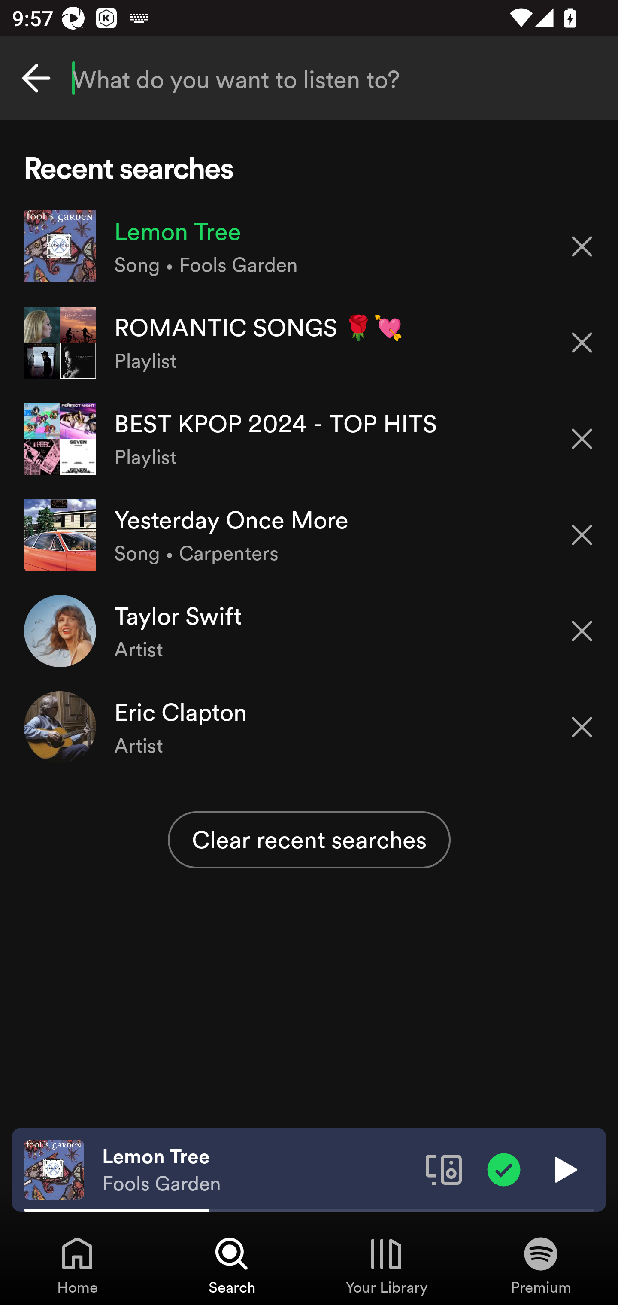 The width and height of the screenshot is (618, 1305). Describe the element at coordinates (309, 246) in the screenshot. I see `Lemon Tree Song • Fools Garden Remove` at that location.